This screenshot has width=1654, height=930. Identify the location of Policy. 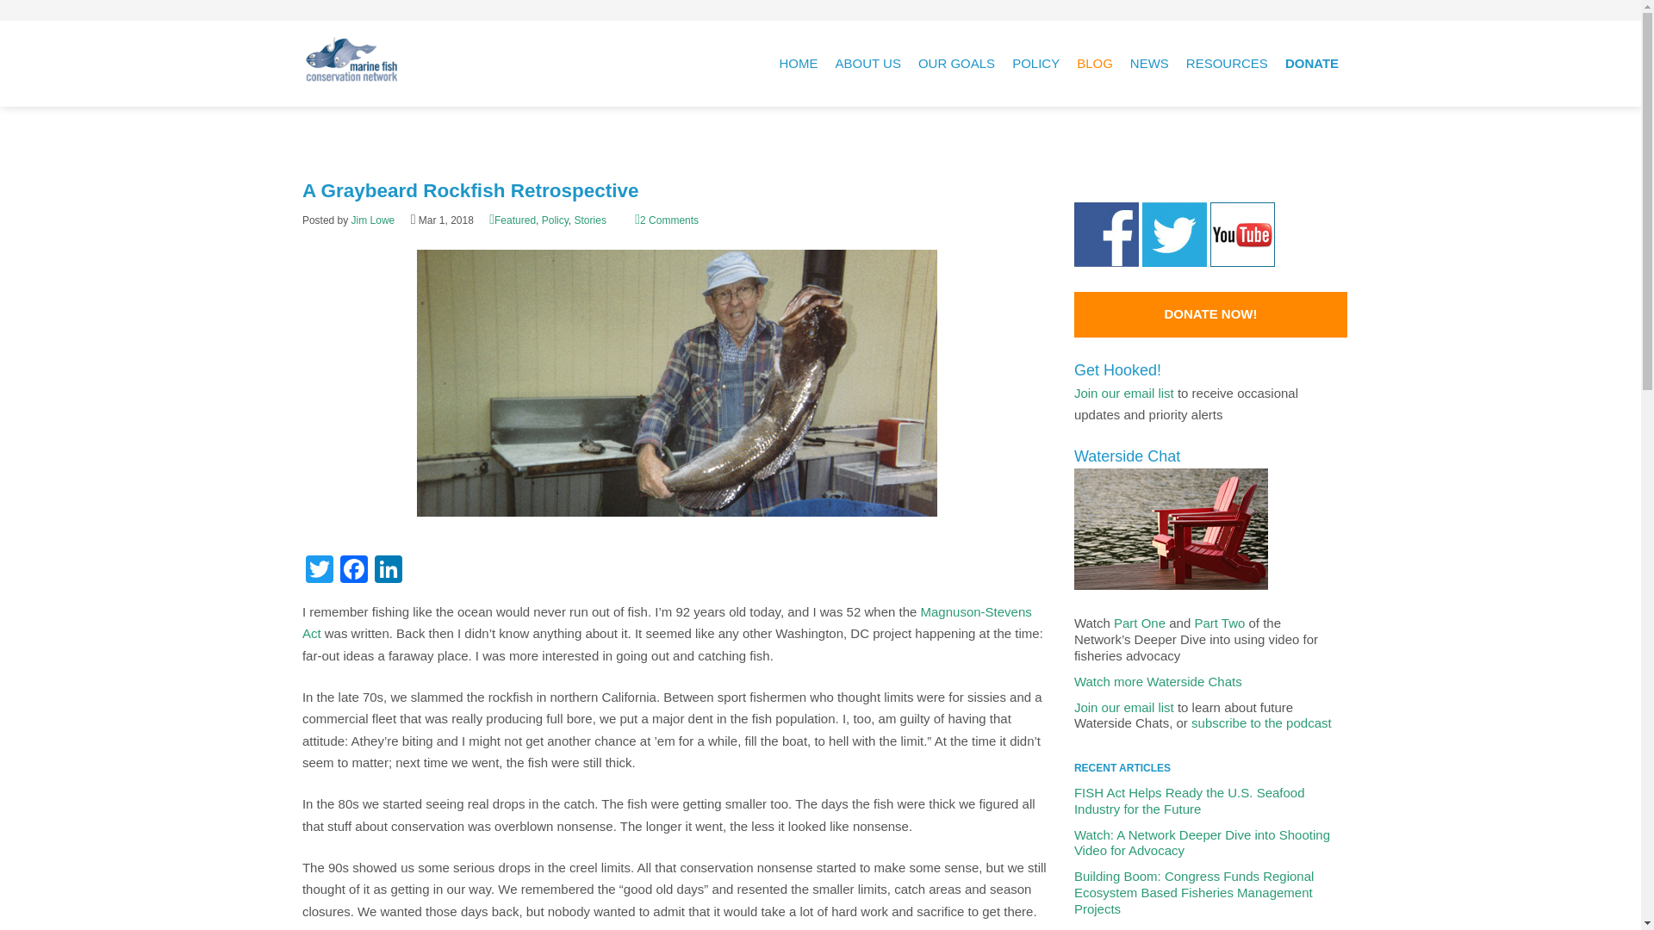
(555, 220).